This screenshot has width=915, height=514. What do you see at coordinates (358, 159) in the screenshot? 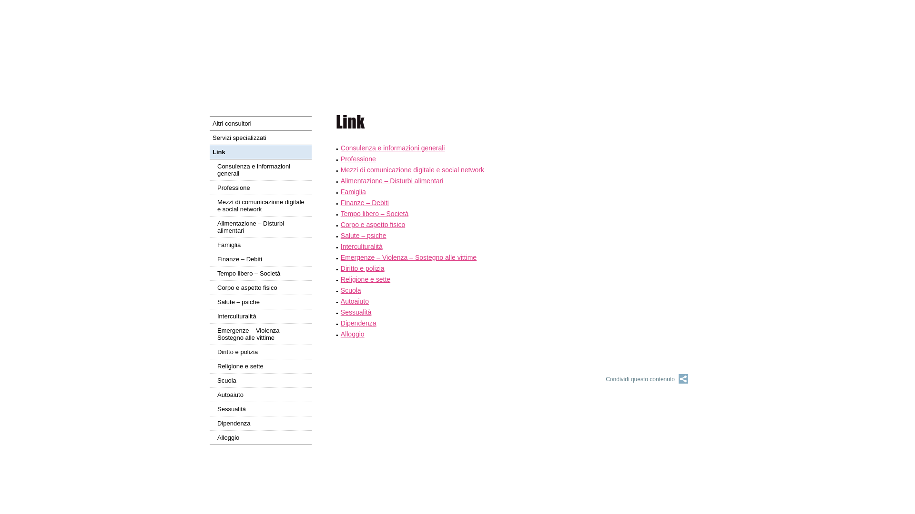
I see `Professione` at bounding box center [358, 159].